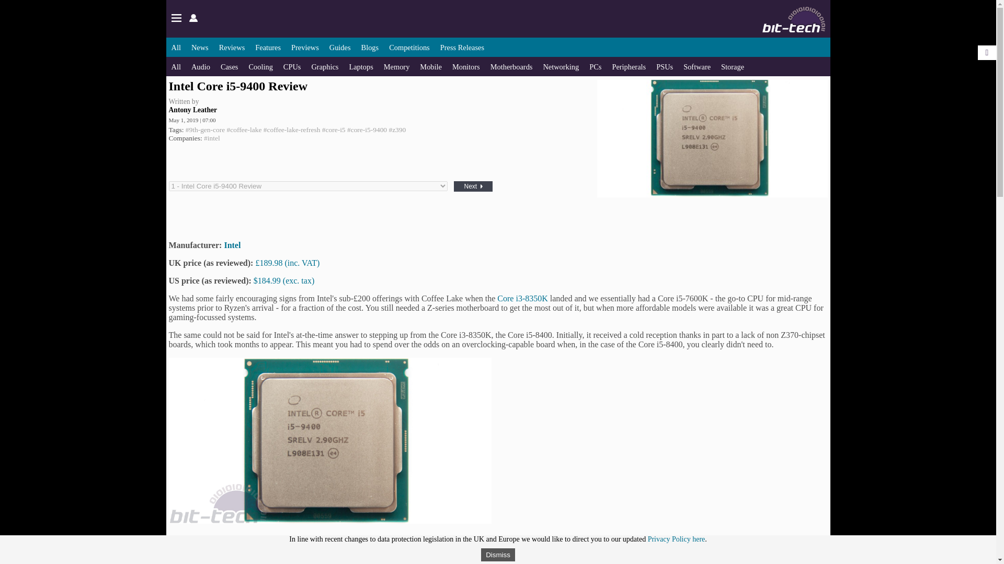 This screenshot has height=564, width=1004. Describe the element at coordinates (232, 48) in the screenshot. I see `Reviews` at that location.